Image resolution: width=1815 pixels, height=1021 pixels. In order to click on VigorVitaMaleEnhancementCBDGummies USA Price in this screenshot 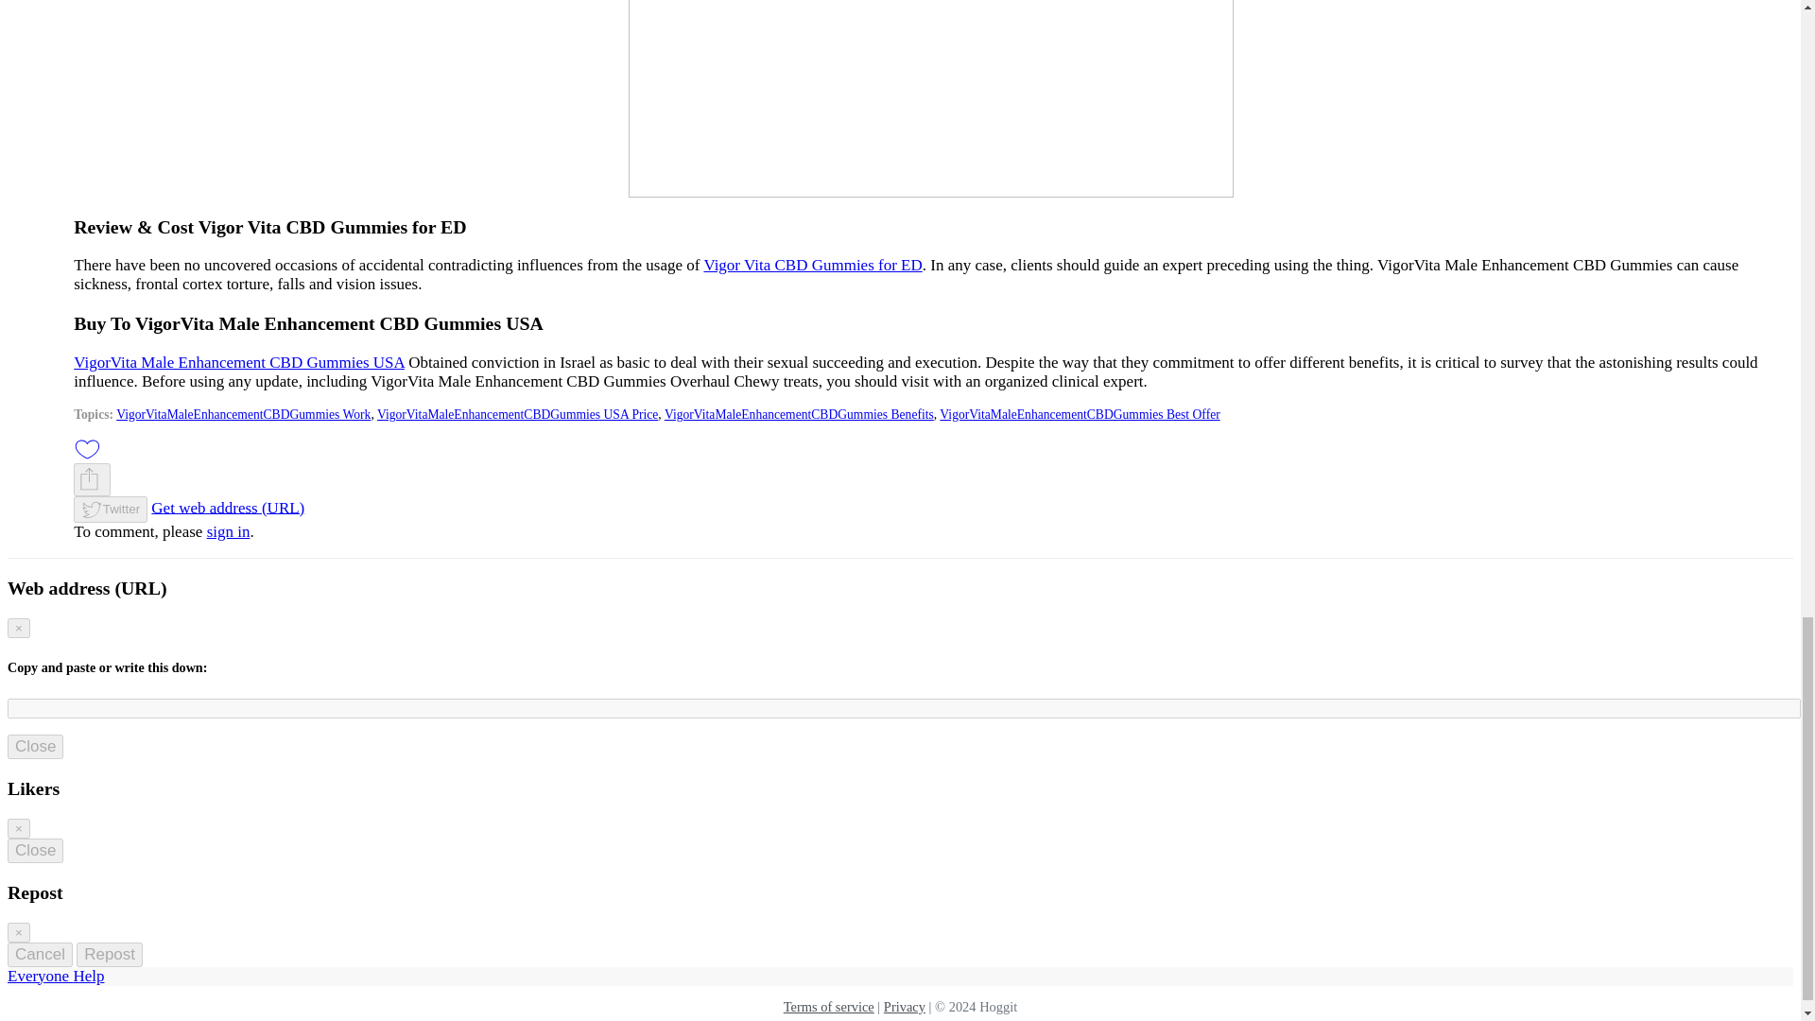, I will do `click(517, 414)`.